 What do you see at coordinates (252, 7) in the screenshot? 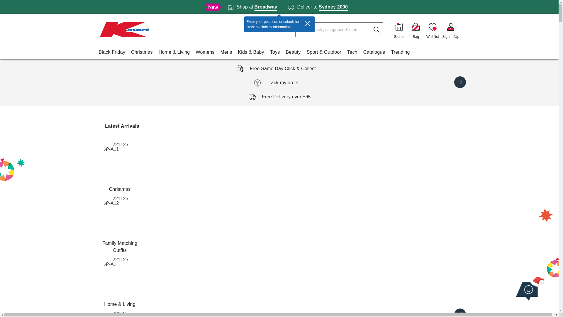
I see `Shop at
Broadway` at bounding box center [252, 7].